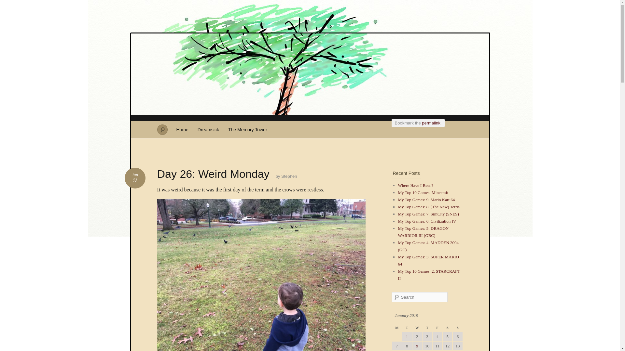 Image resolution: width=625 pixels, height=351 pixels. I want to click on permalink, so click(431, 123).